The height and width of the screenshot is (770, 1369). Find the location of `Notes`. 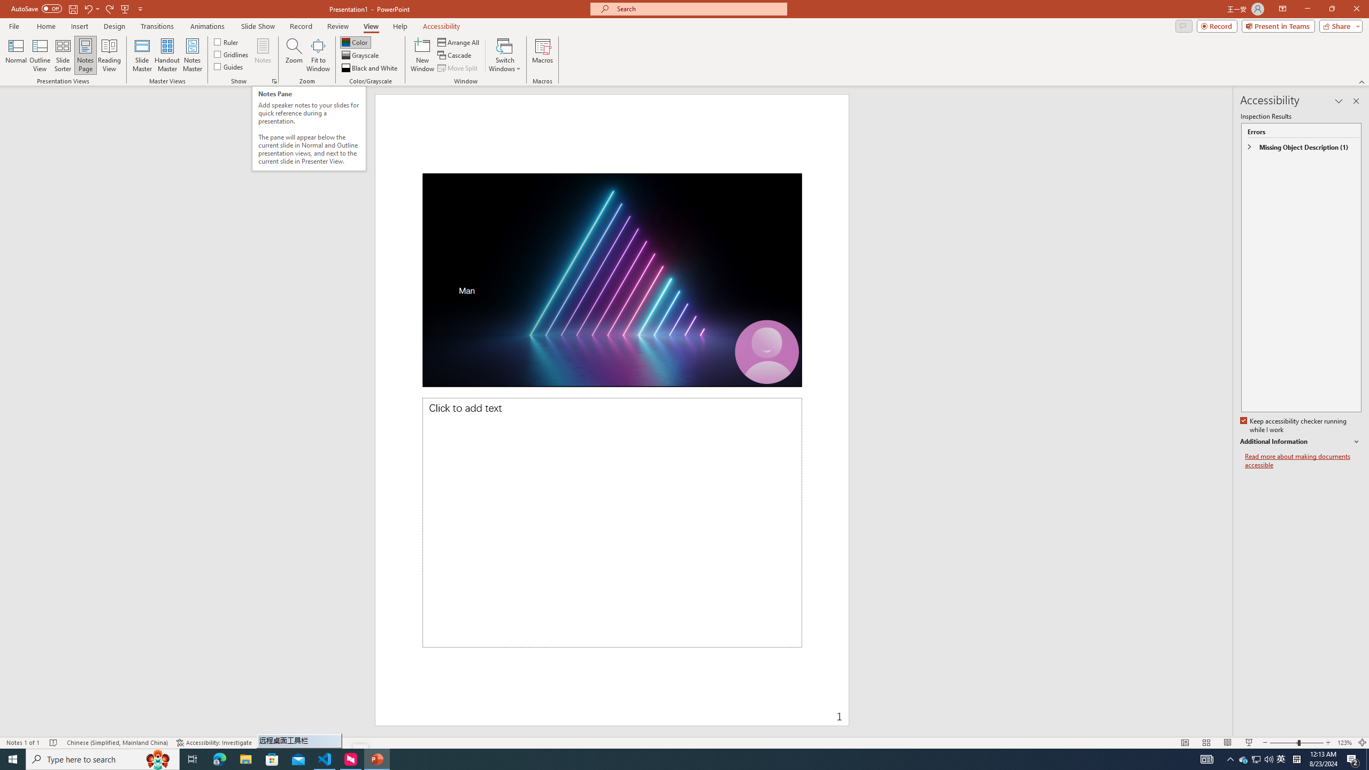

Notes is located at coordinates (263, 55).